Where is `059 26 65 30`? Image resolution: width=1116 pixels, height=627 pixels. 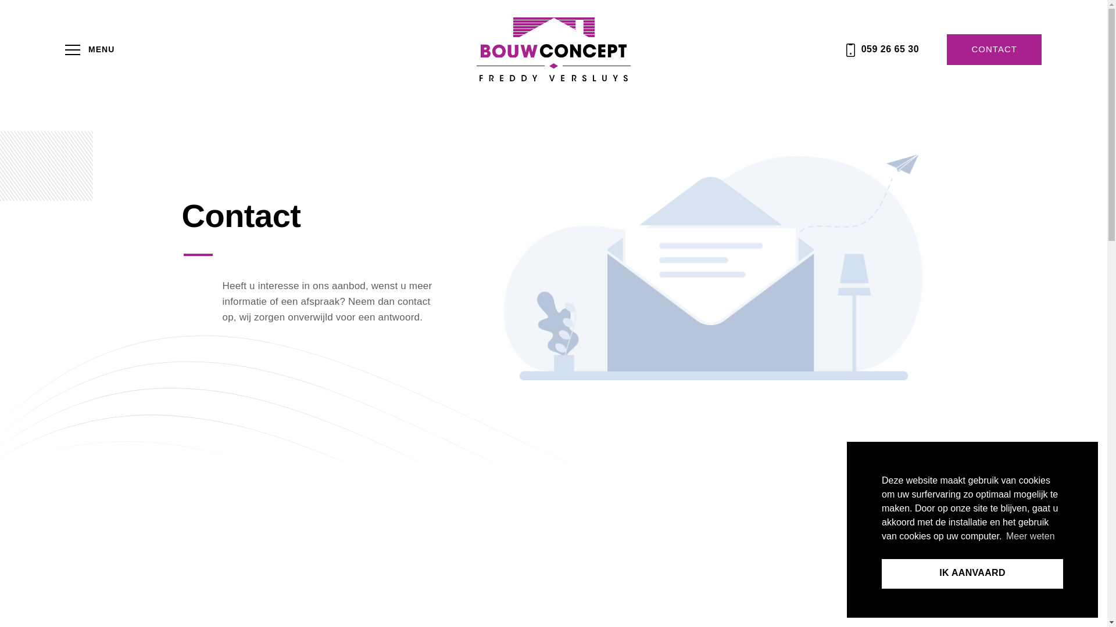 059 26 65 30 is located at coordinates (882, 49).